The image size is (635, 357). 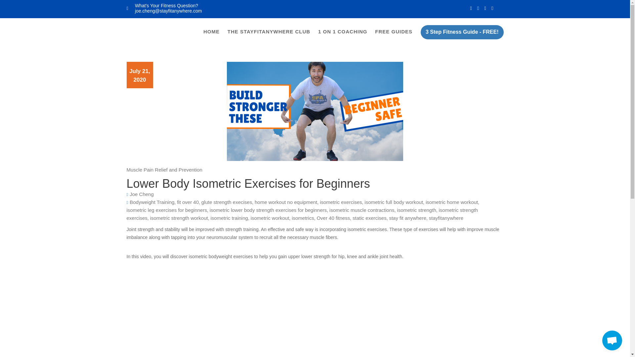 I want to click on fit over 40, so click(x=188, y=202).